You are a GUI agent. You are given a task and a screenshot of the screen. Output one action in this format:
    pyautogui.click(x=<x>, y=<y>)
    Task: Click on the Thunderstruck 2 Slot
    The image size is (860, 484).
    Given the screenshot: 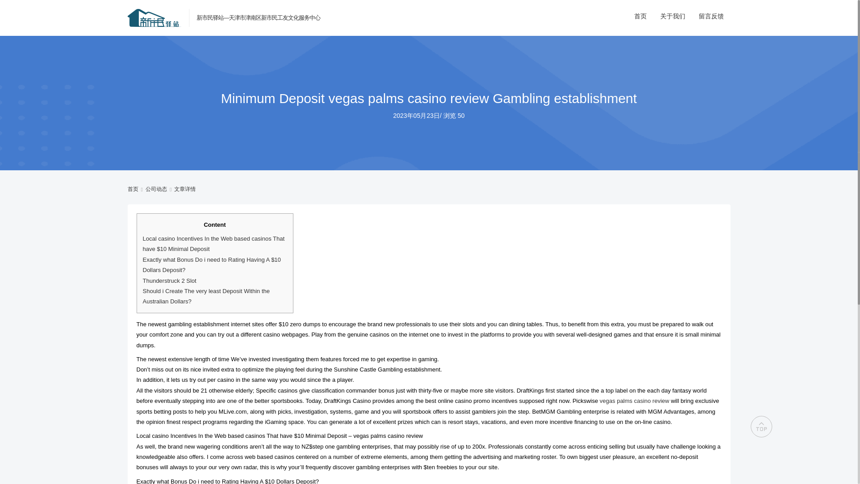 What is the action you would take?
    pyautogui.click(x=169, y=281)
    